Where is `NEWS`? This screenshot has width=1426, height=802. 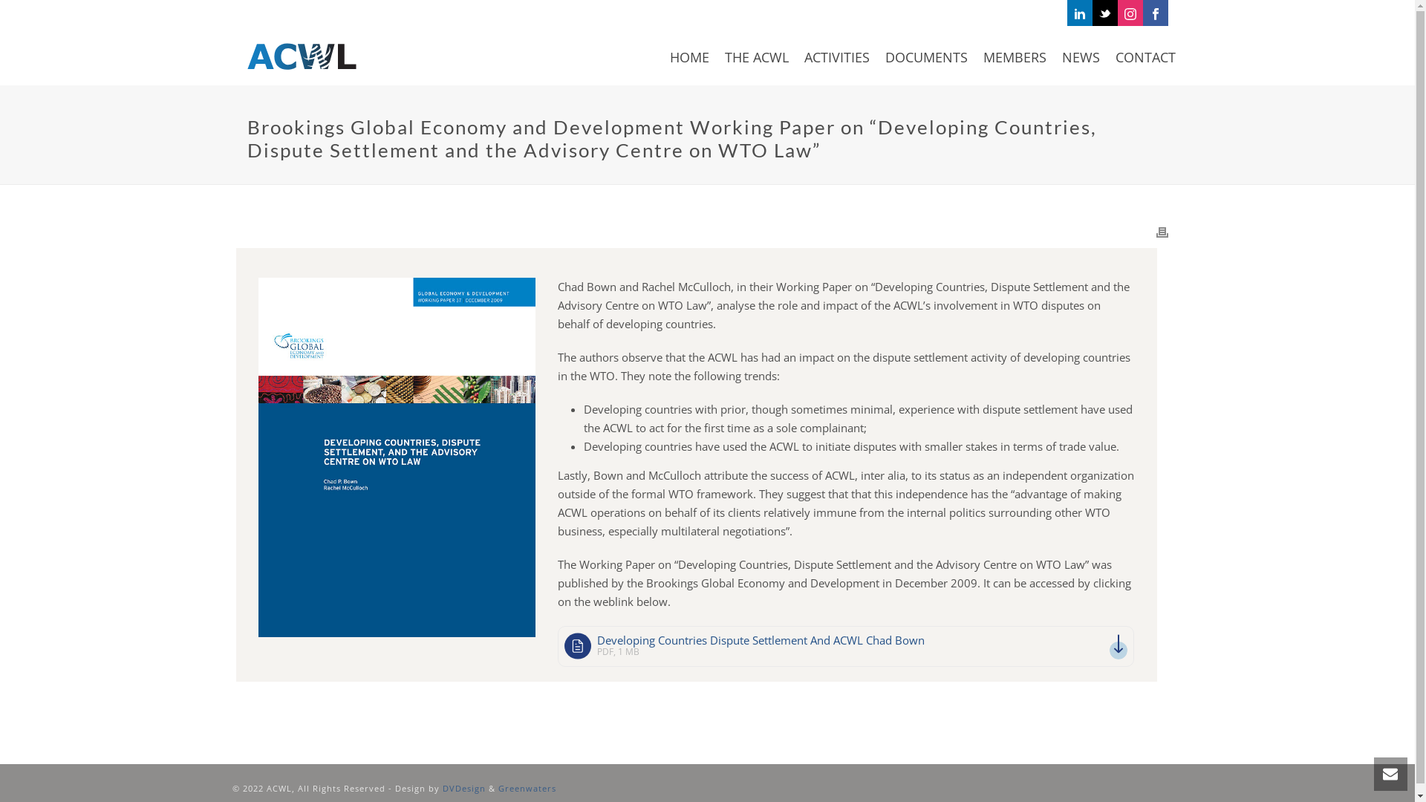 NEWS is located at coordinates (1081, 56).